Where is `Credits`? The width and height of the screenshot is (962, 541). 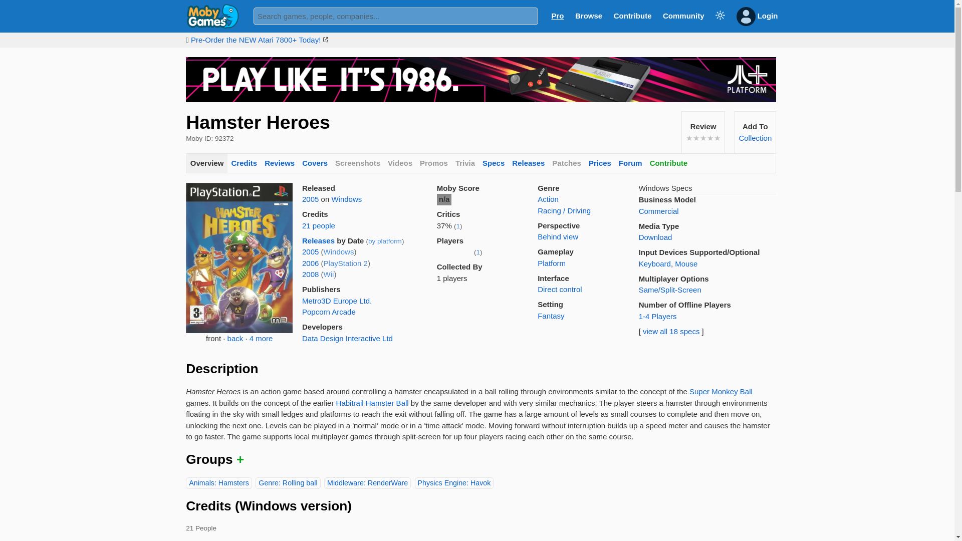
Credits is located at coordinates (244, 163).